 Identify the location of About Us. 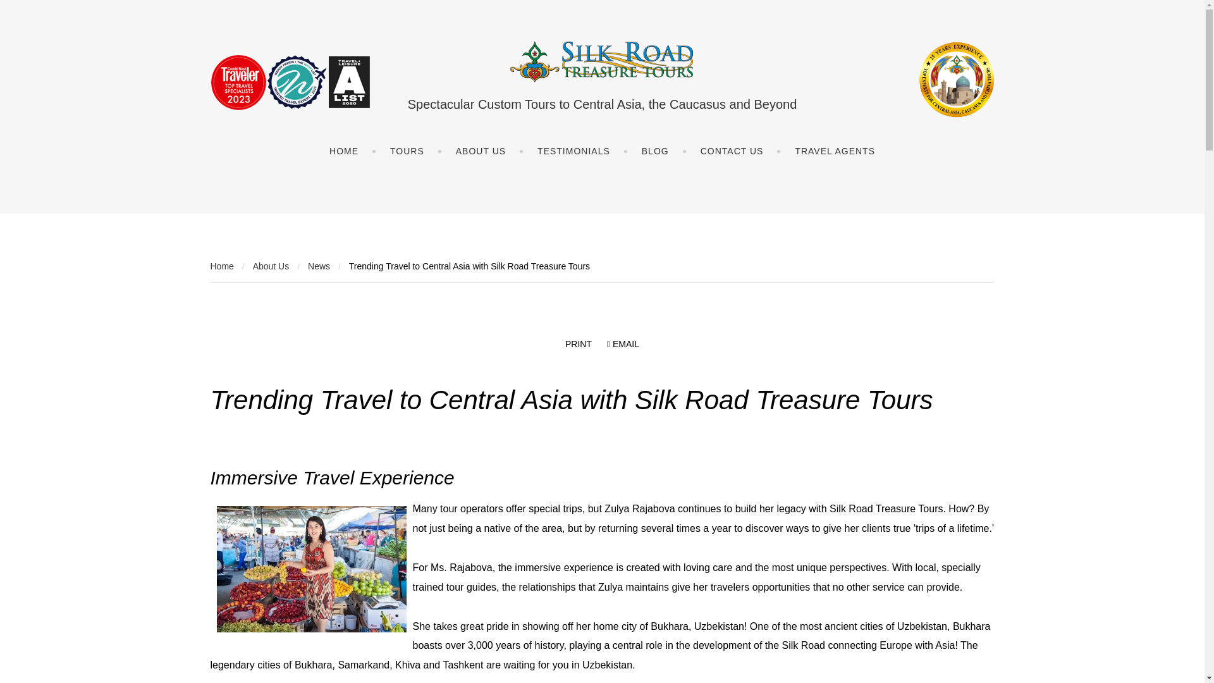
(271, 266).